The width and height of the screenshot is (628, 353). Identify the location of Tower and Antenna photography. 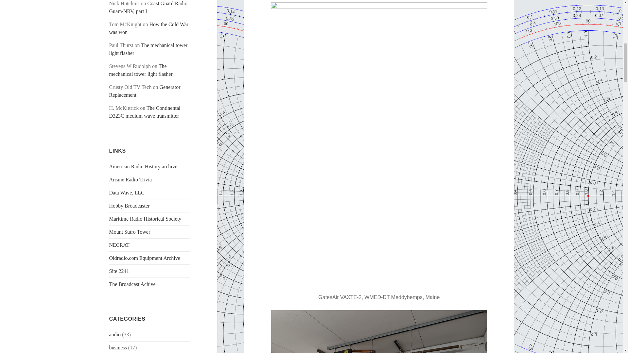
(119, 245).